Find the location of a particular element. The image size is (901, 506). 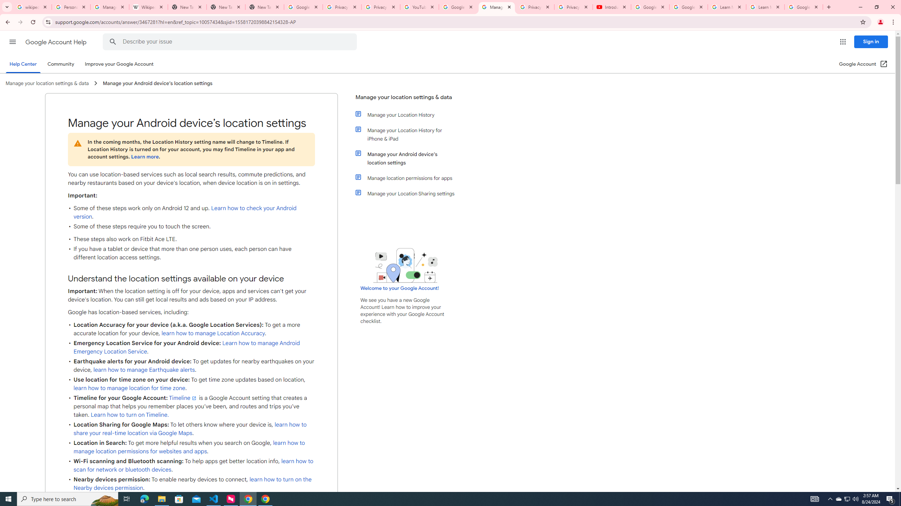

Google Account Help is located at coordinates (459, 7).